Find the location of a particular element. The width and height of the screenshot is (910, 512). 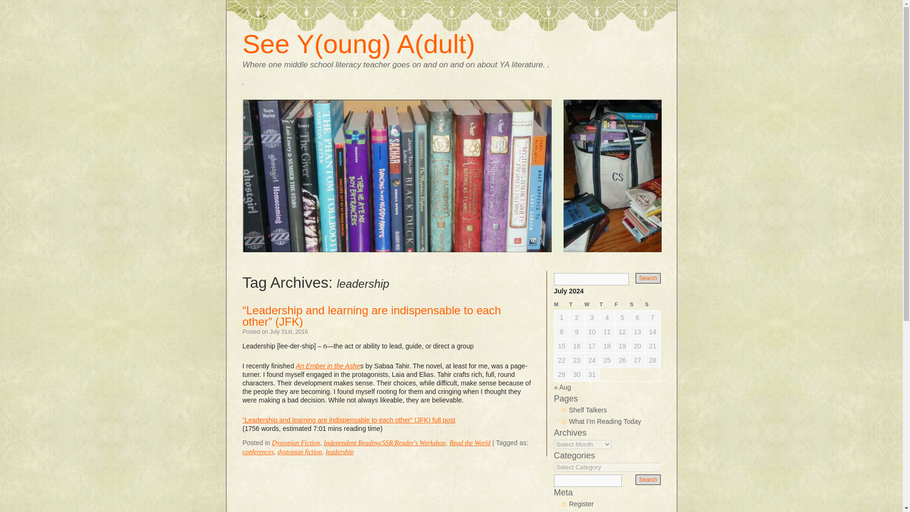

Thursday is located at coordinates (607, 304).